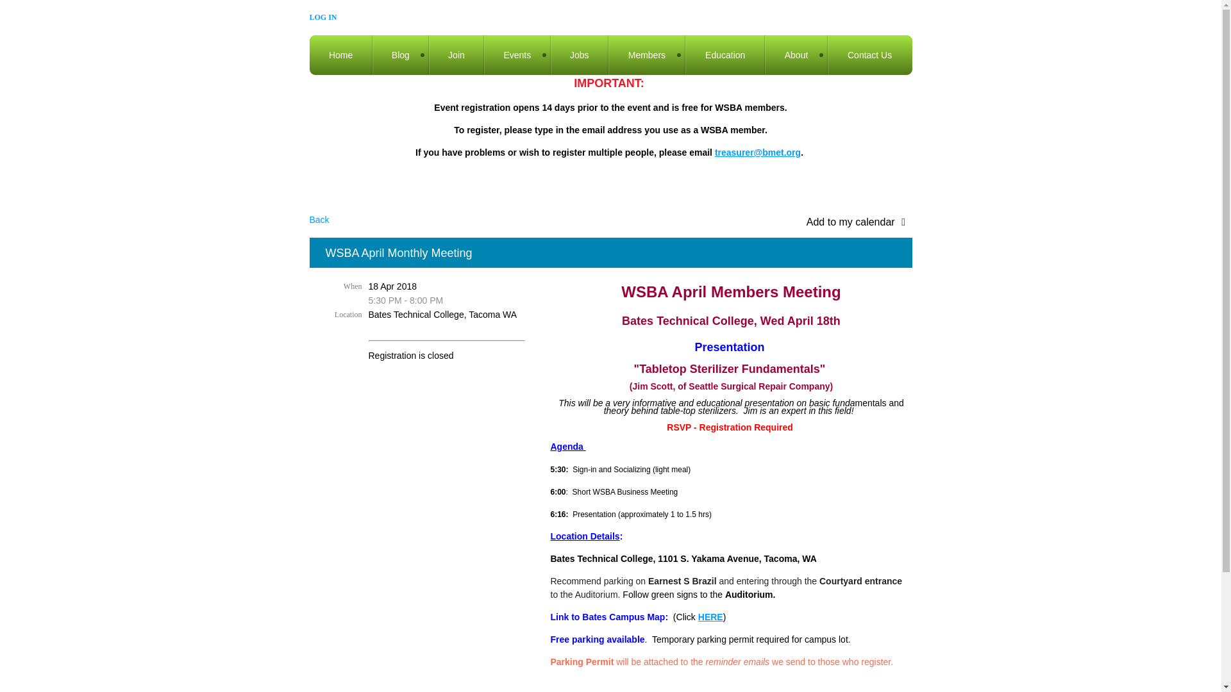 The image size is (1231, 692). Describe the element at coordinates (710, 616) in the screenshot. I see `HERE` at that location.